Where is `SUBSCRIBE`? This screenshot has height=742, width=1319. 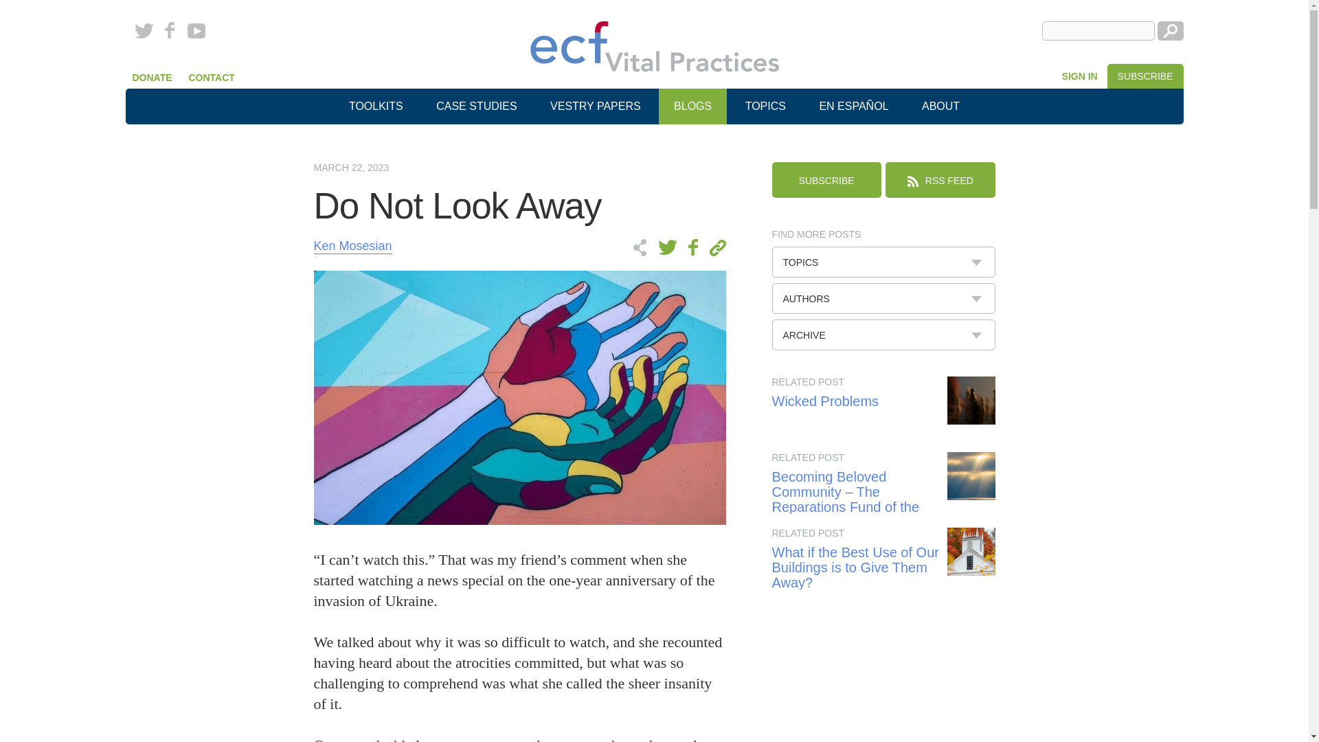
SUBSCRIBE is located at coordinates (826, 180).